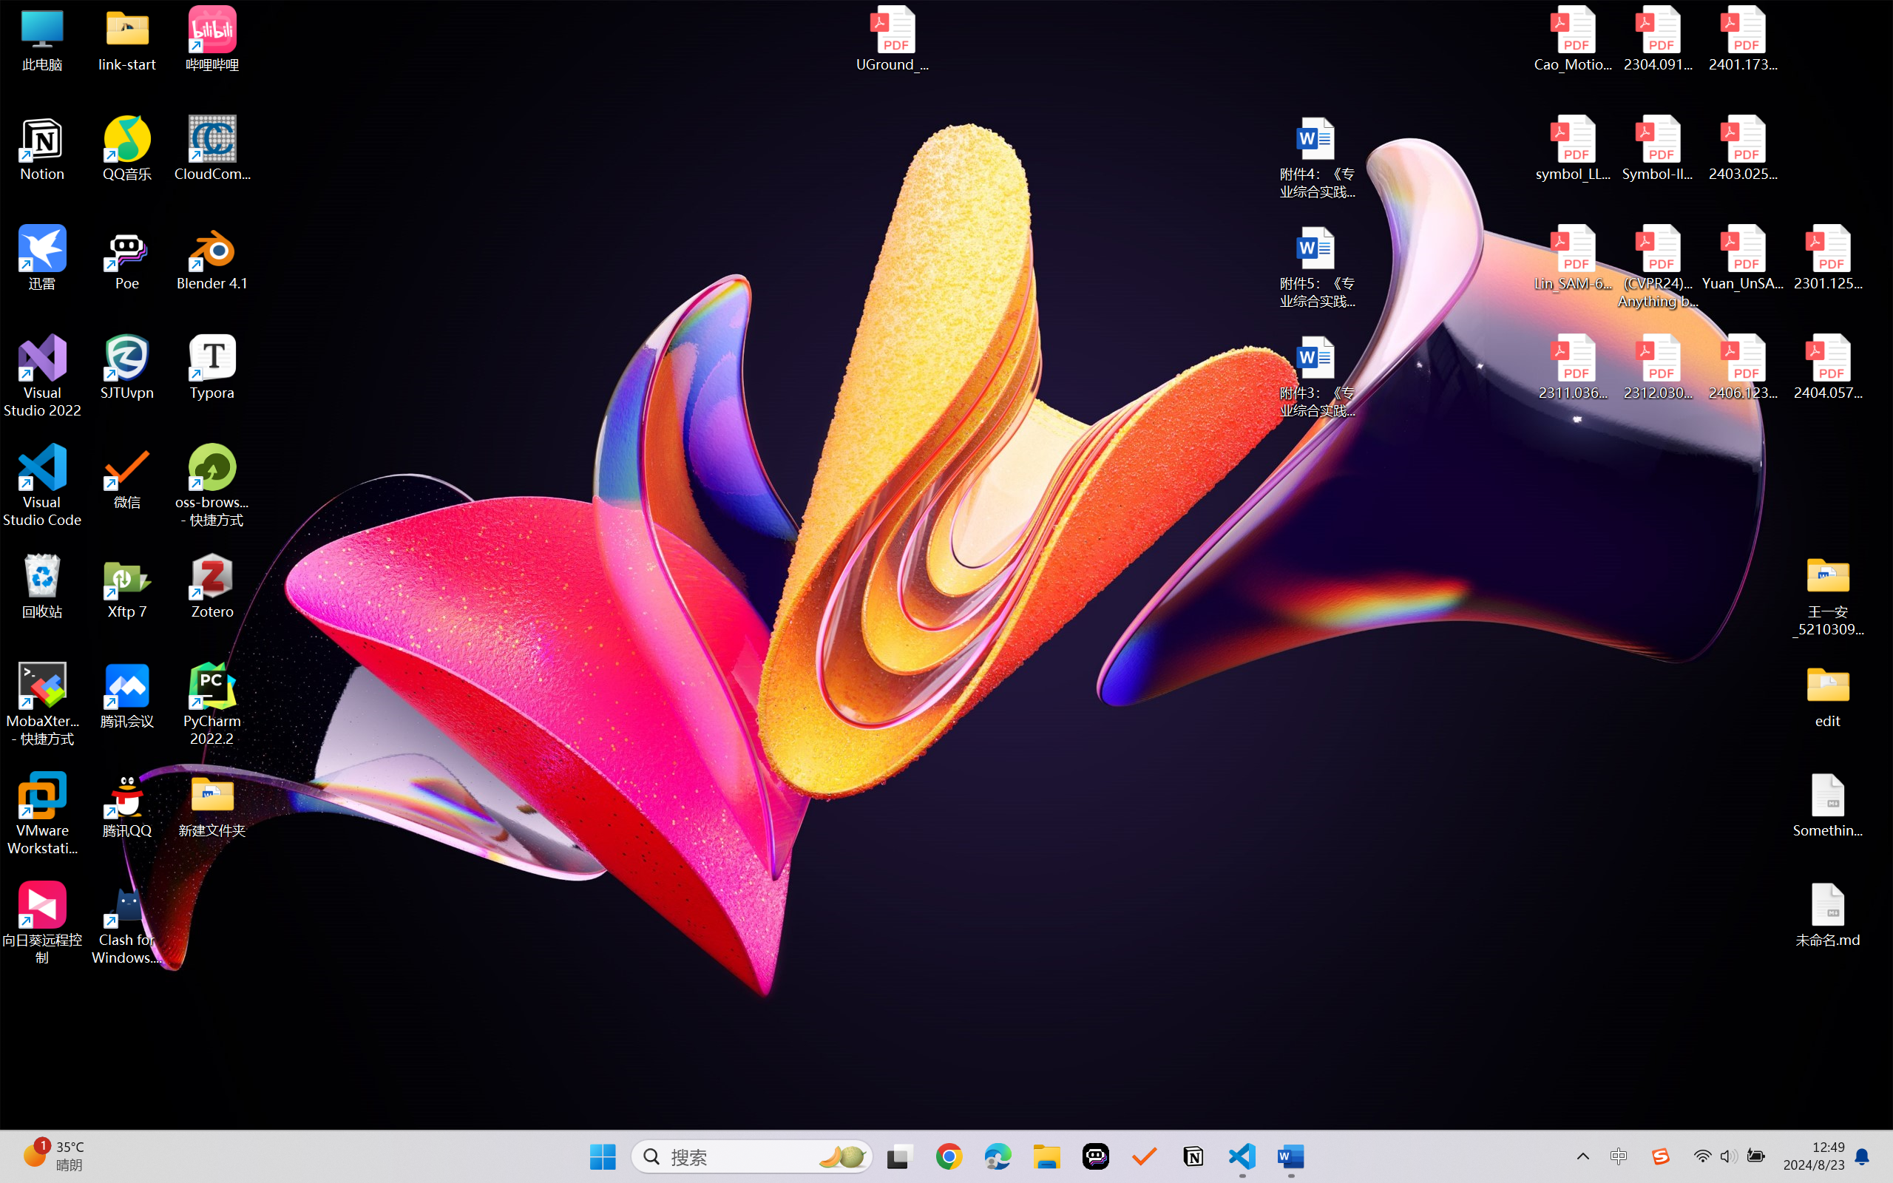 Image resolution: width=1893 pixels, height=1183 pixels. Describe the element at coordinates (997, 1156) in the screenshot. I see `Microsoft Edge` at that location.